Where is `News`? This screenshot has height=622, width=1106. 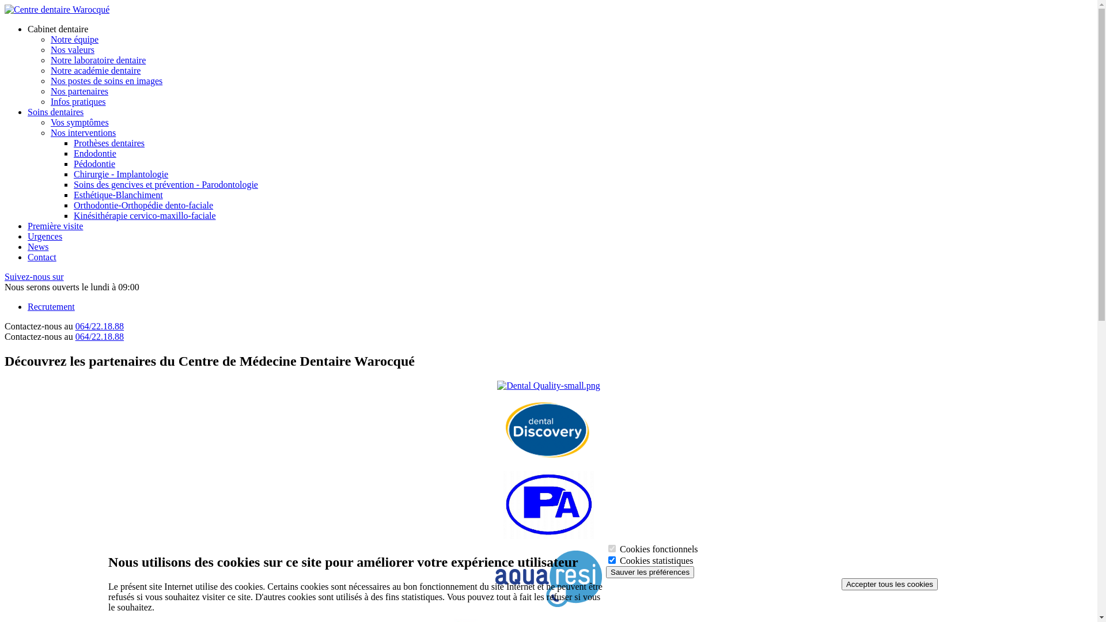 News is located at coordinates (38, 246).